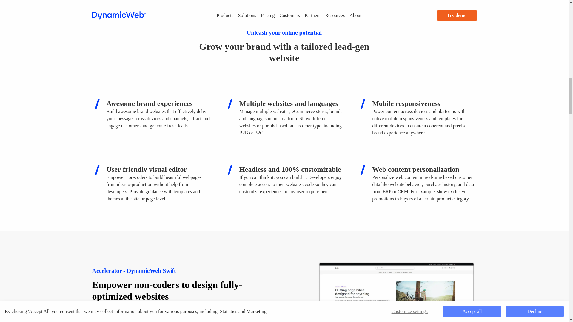 This screenshot has width=573, height=322. I want to click on Multiple websites and languages, so click(230, 104).